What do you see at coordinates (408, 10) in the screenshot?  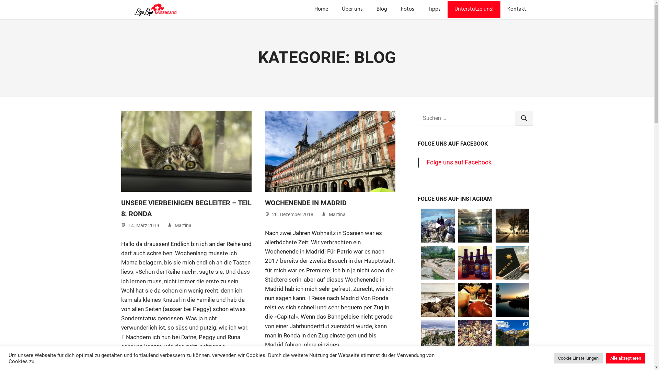 I see `Fotos` at bounding box center [408, 10].